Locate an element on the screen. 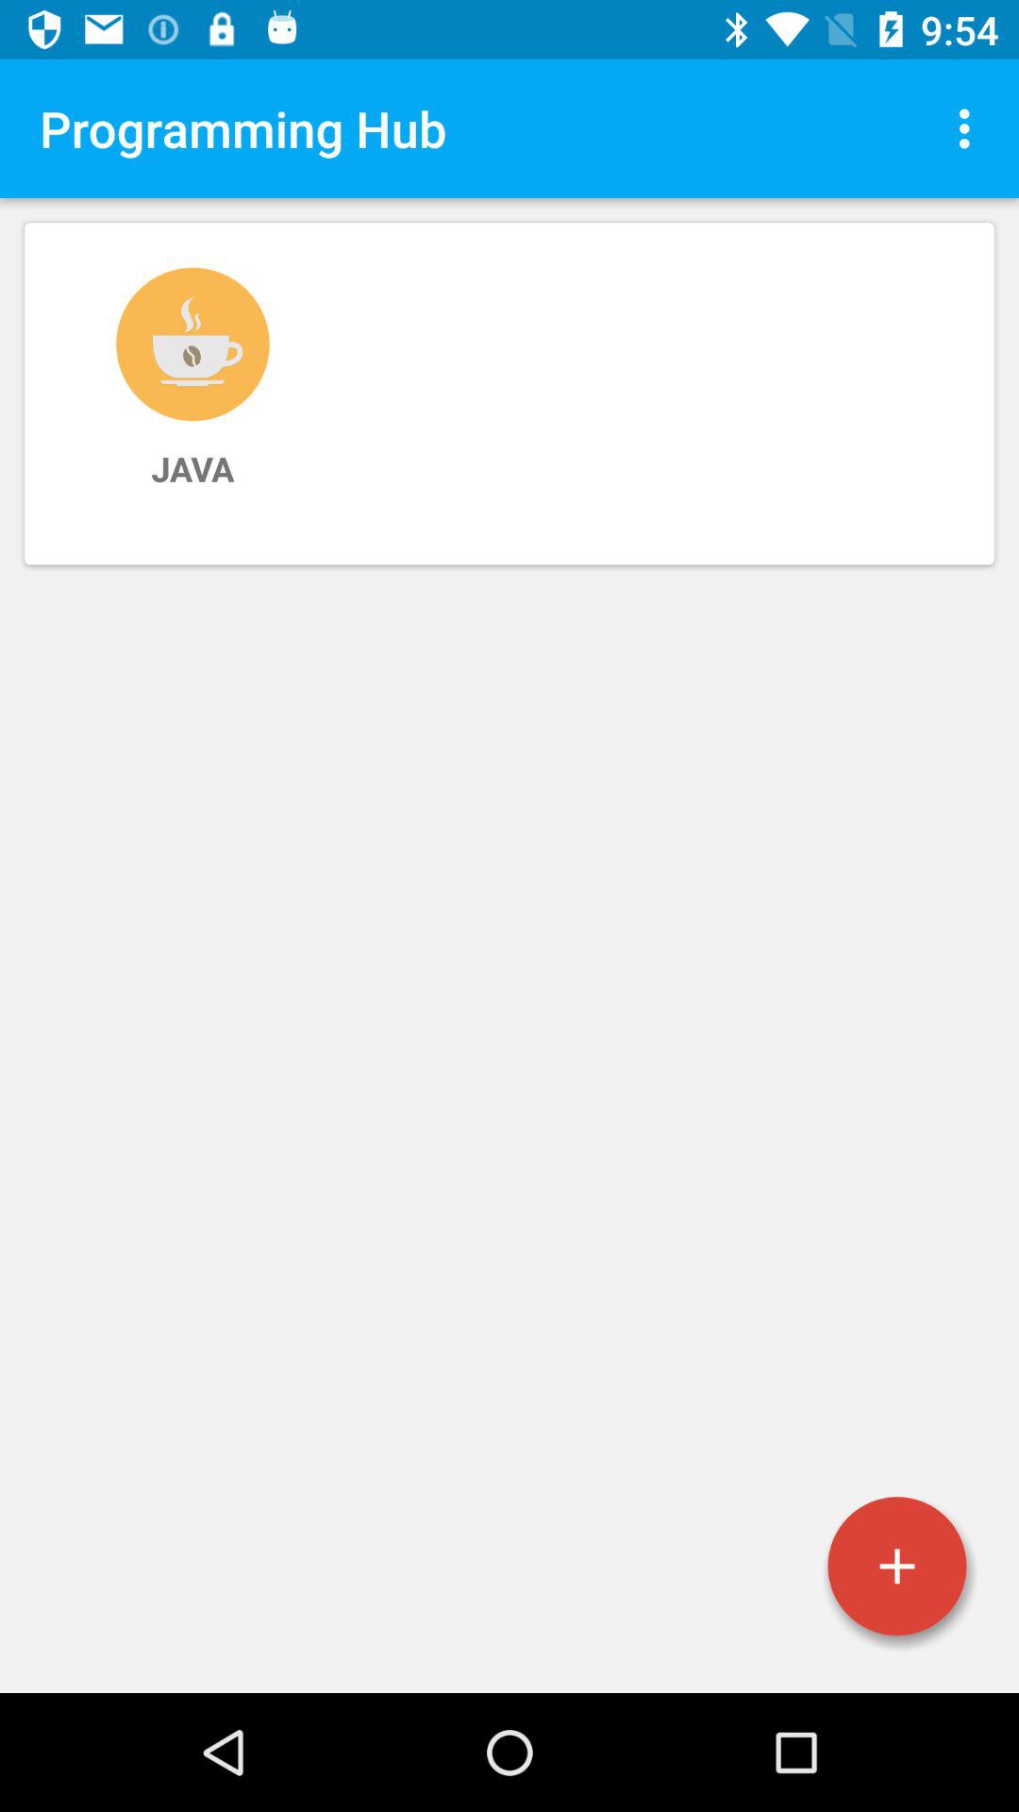 The width and height of the screenshot is (1019, 1812). add codes is located at coordinates (897, 1567).